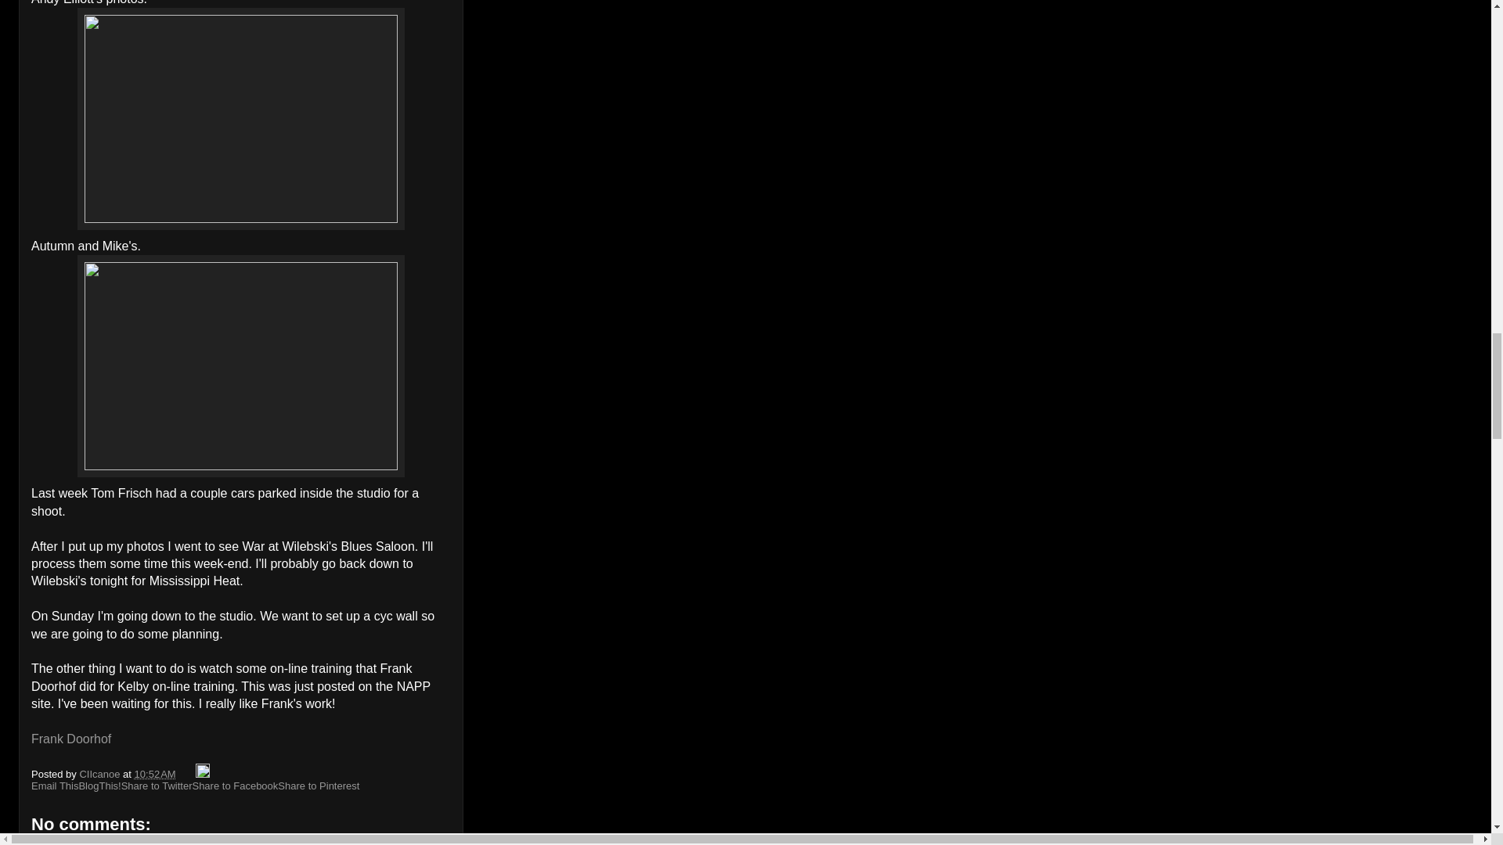 The width and height of the screenshot is (1503, 845). Describe the element at coordinates (186, 773) in the screenshot. I see `Email Post` at that location.